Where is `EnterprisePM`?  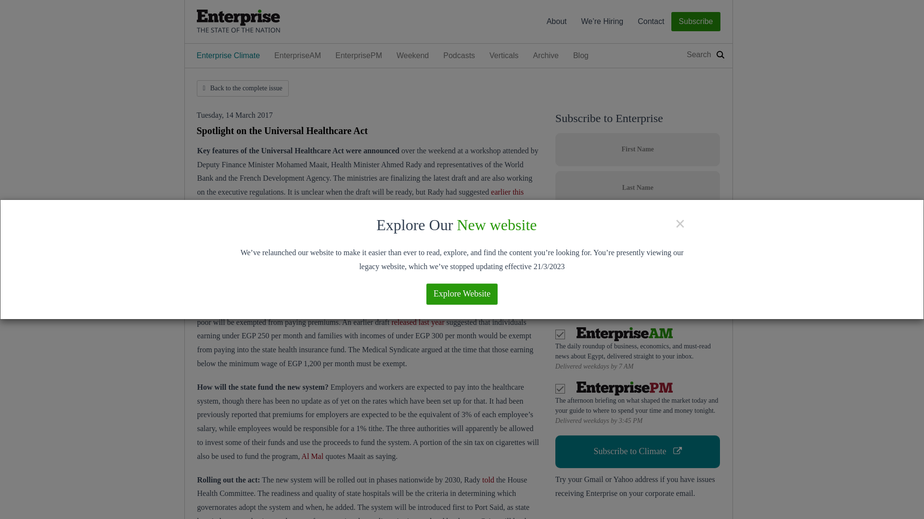 EnterprisePM is located at coordinates (358, 56).